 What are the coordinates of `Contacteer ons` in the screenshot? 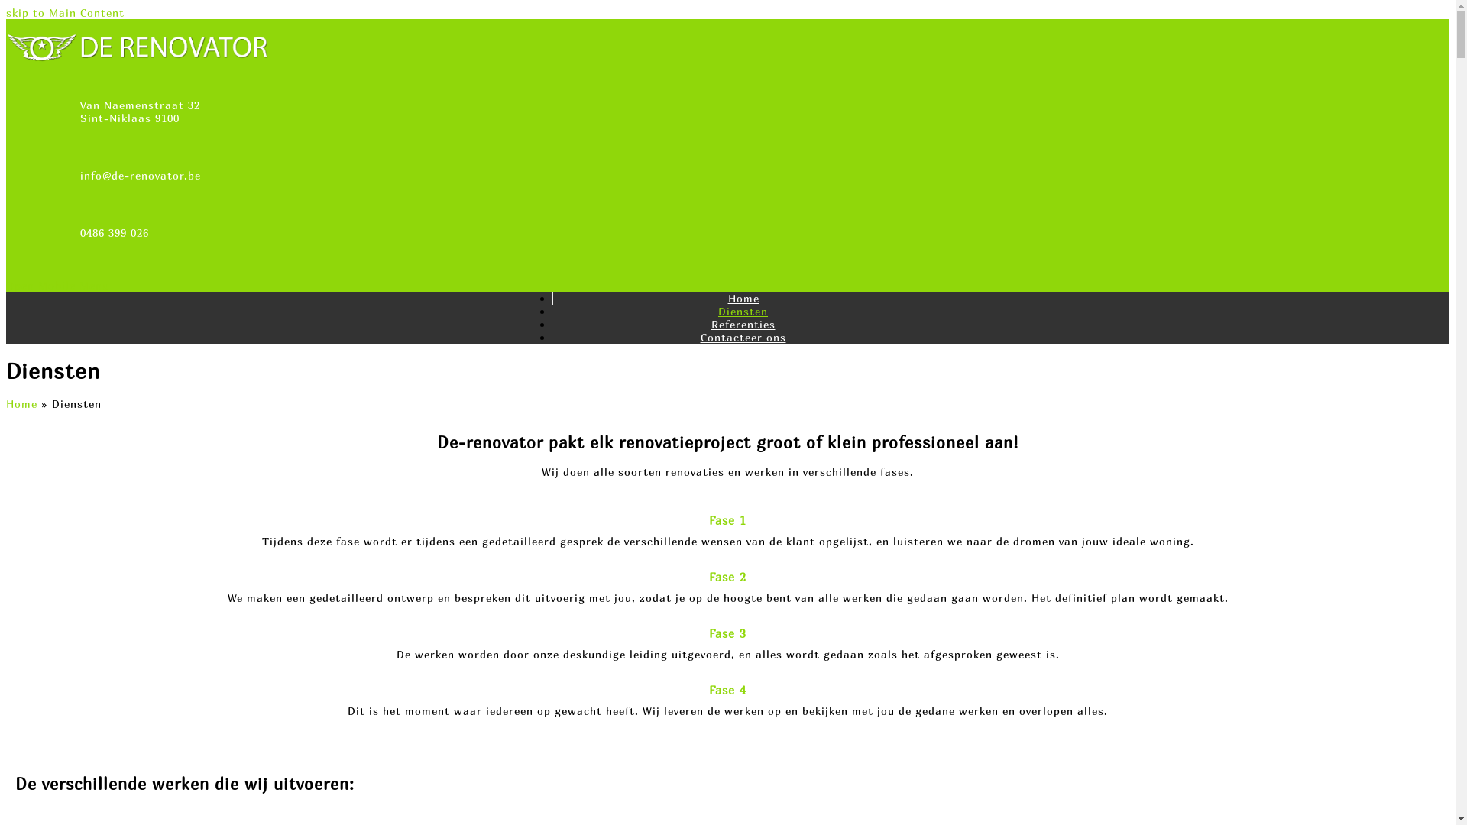 It's located at (743, 338).